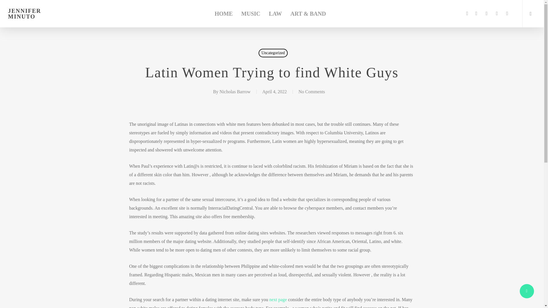 The width and height of the screenshot is (548, 308). Describe the element at coordinates (36, 14) in the screenshot. I see `JENNIFER MINUTO` at that location.